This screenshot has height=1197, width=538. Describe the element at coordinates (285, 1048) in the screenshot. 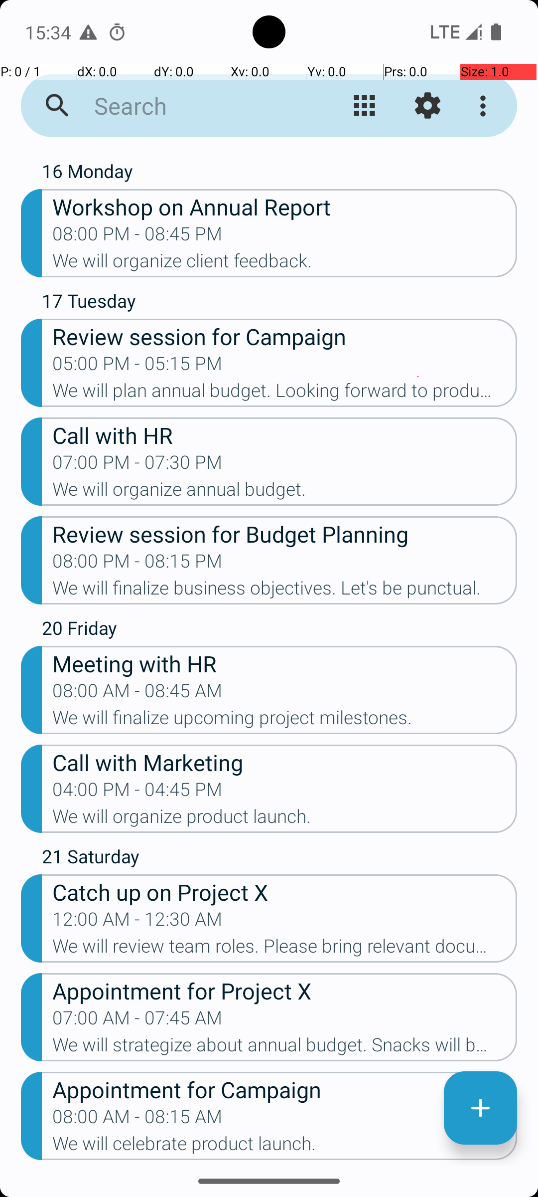

I see `We will strategize about annual budget. Snacks will be provided.` at that location.